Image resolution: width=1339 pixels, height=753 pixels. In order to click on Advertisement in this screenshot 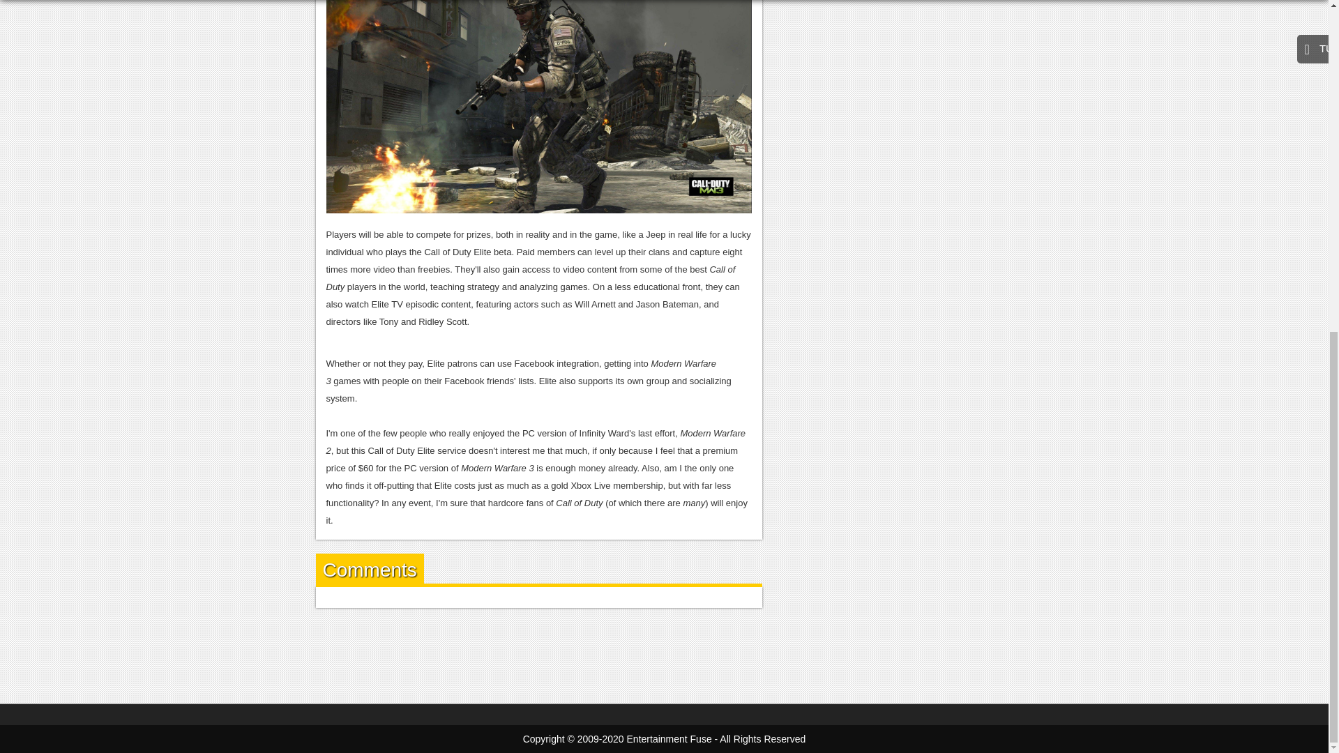, I will do `click(663, 653)`.